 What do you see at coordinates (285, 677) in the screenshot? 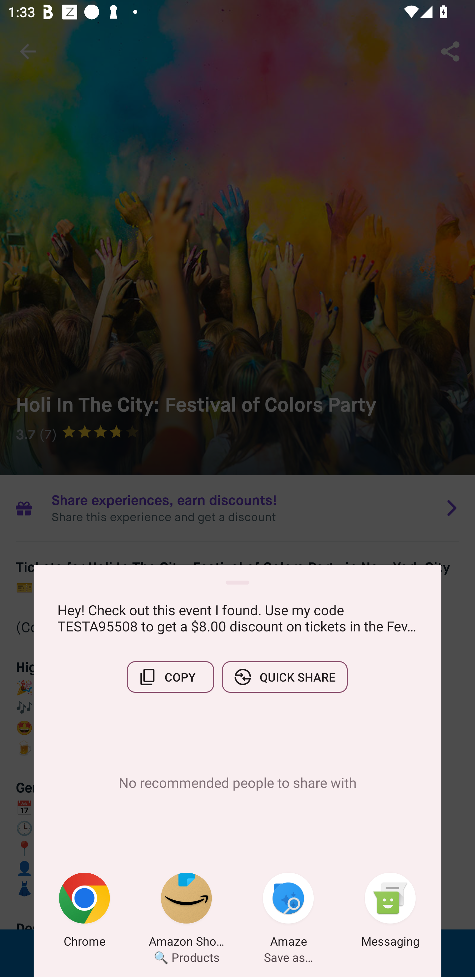
I see `QUICK SHARE` at bounding box center [285, 677].